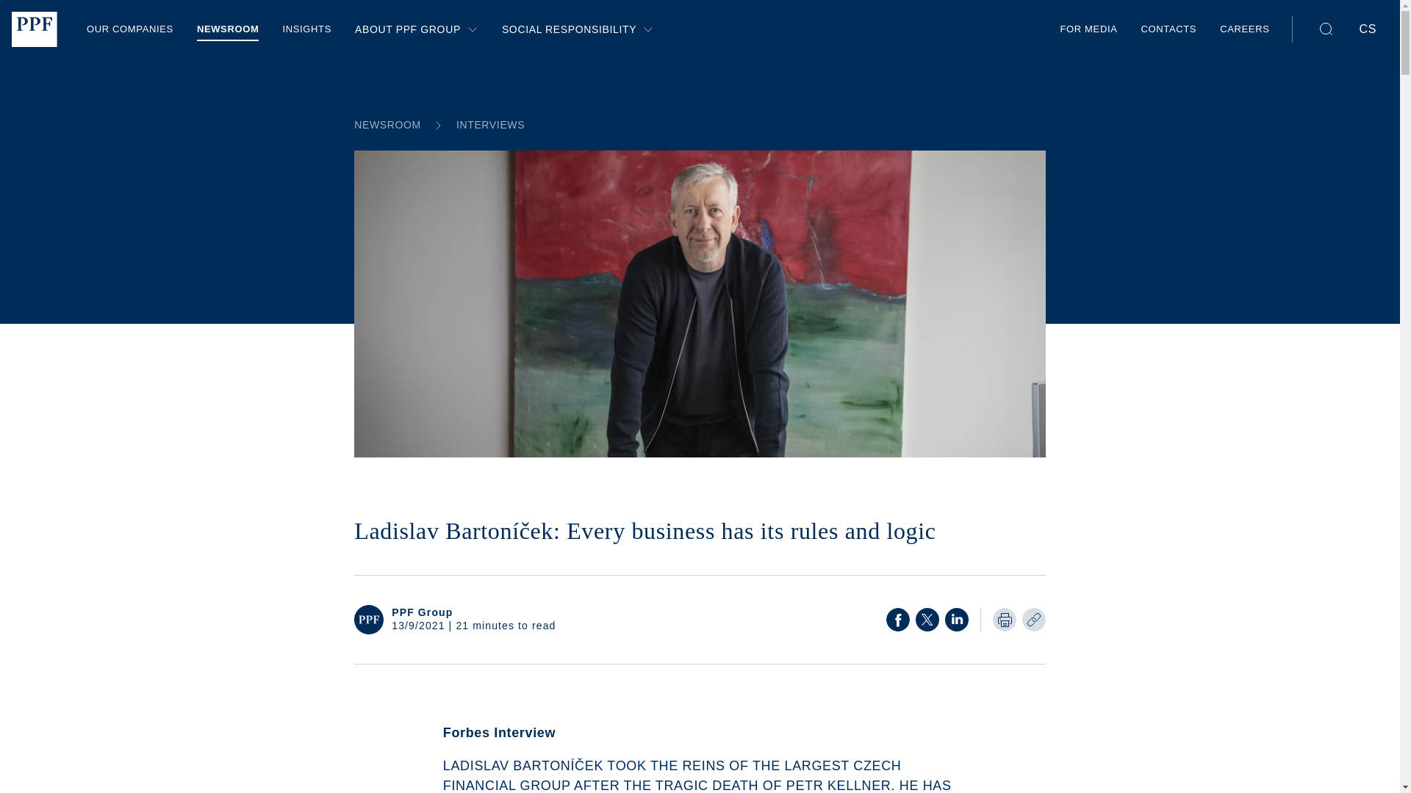 This screenshot has height=793, width=1411. I want to click on INSIGHTS, so click(307, 29).